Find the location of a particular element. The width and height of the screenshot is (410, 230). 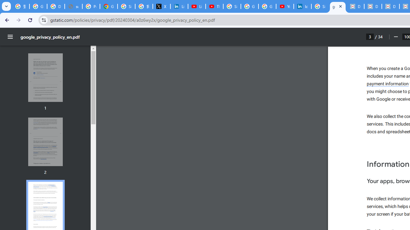

LinkedIn - YouTube is located at coordinates (197, 6).